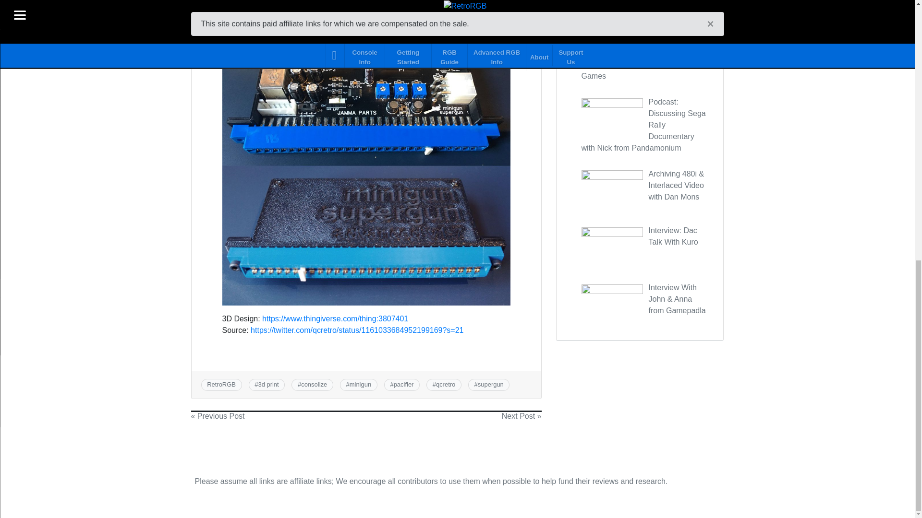 The image size is (922, 518). Describe the element at coordinates (446, 384) in the screenshot. I see `qcretro` at that location.